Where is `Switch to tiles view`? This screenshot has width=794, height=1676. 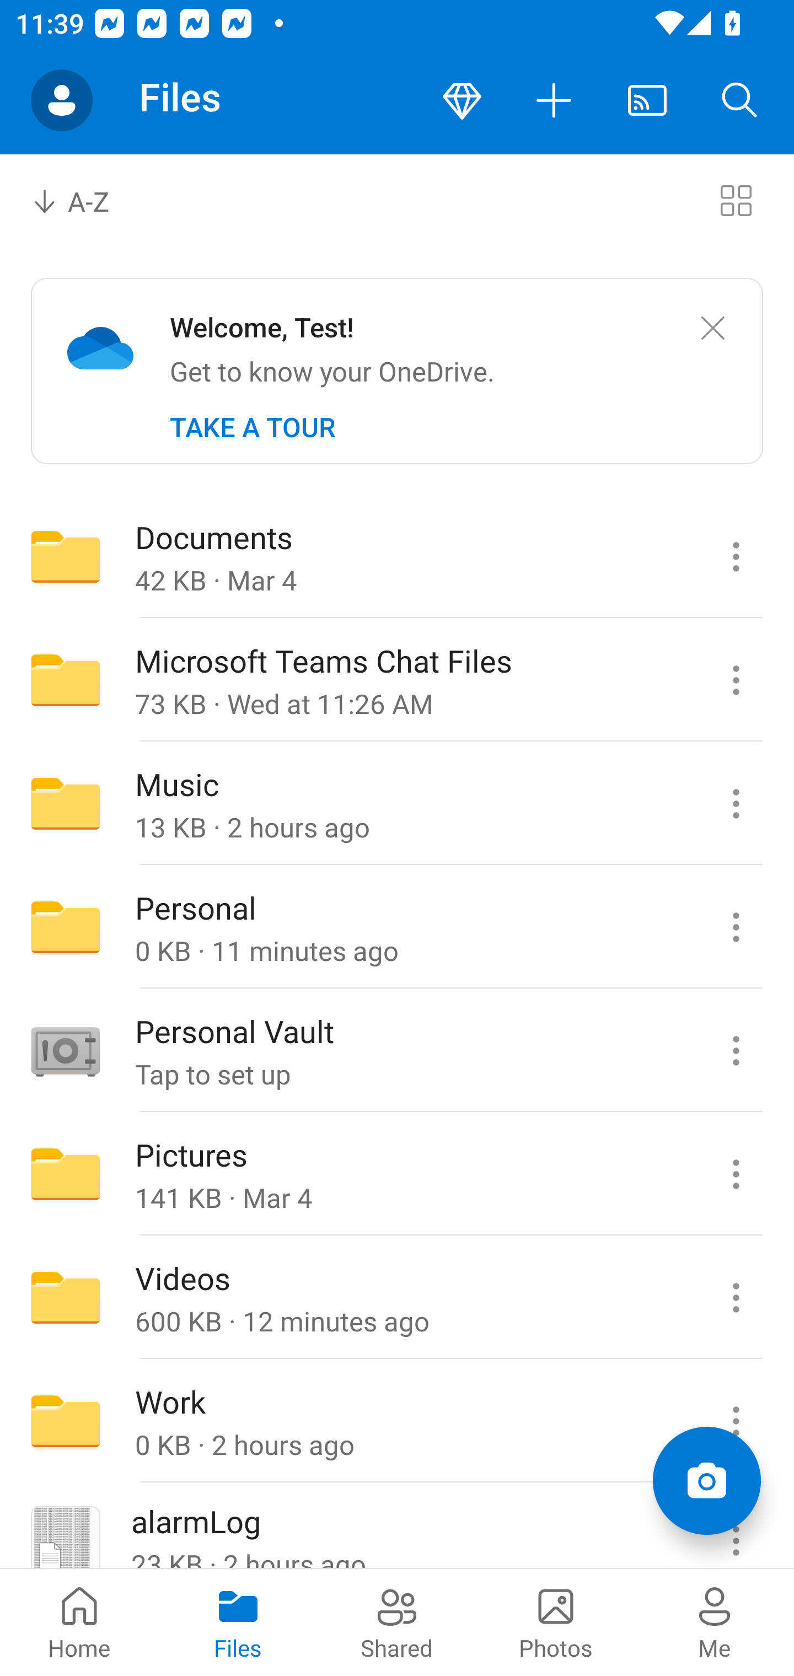
Switch to tiles view is located at coordinates (736, 200).